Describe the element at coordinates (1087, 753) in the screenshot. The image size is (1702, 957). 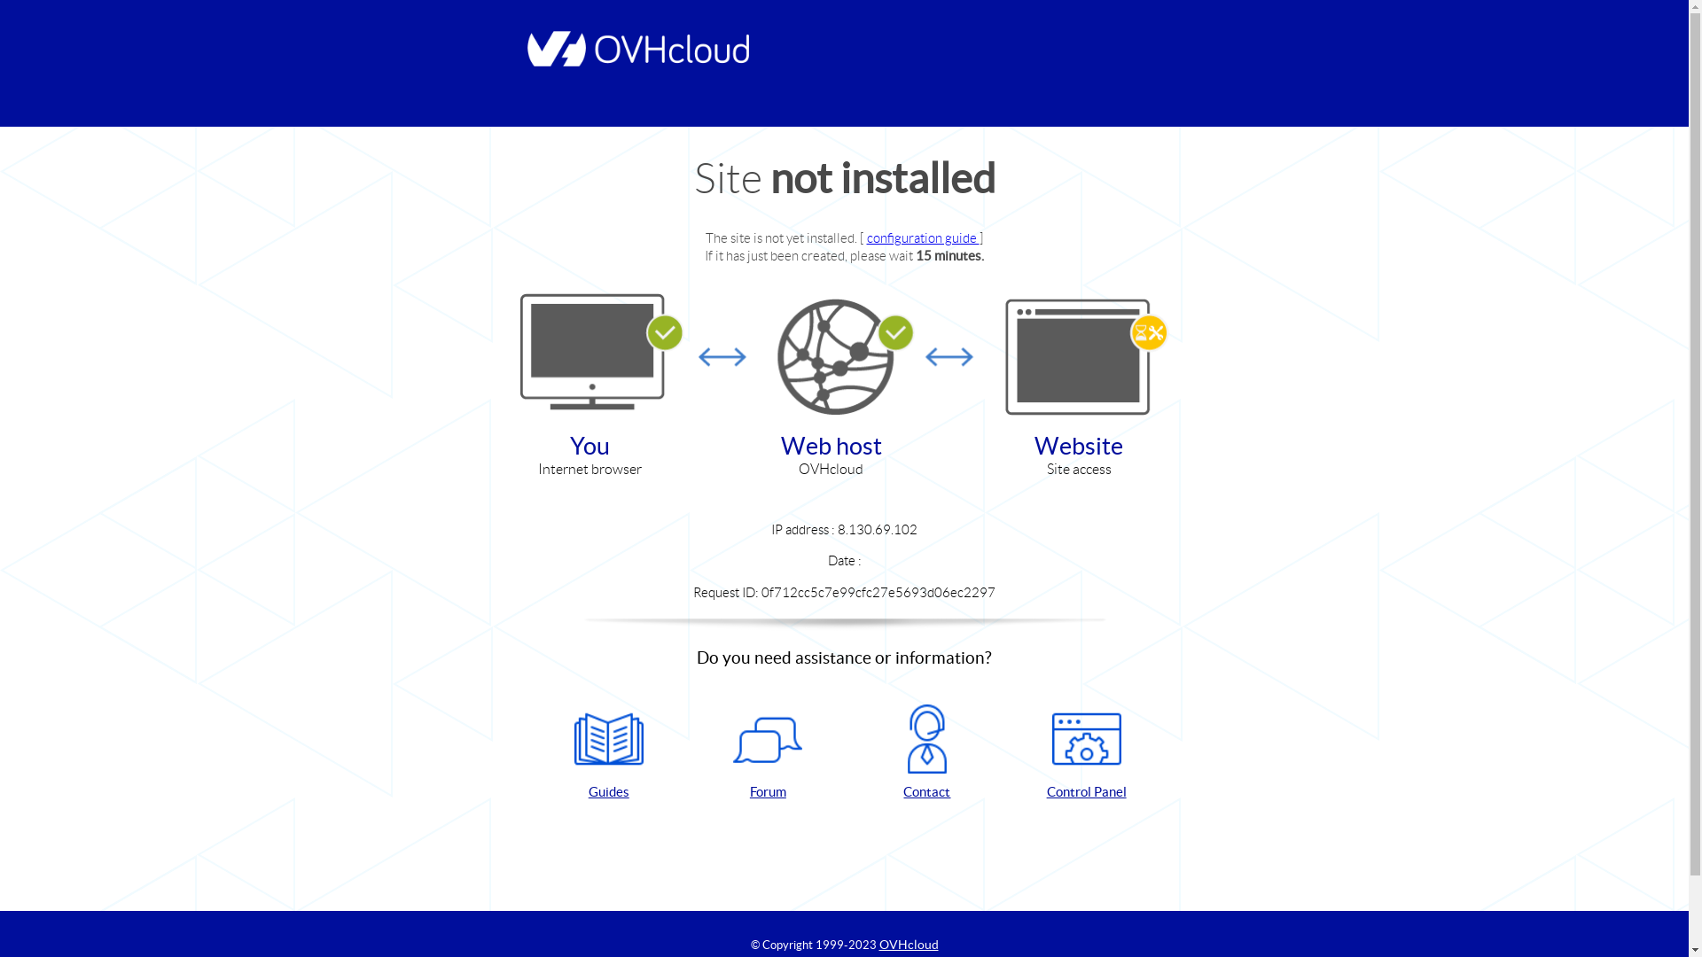
I see `Control Panel` at that location.